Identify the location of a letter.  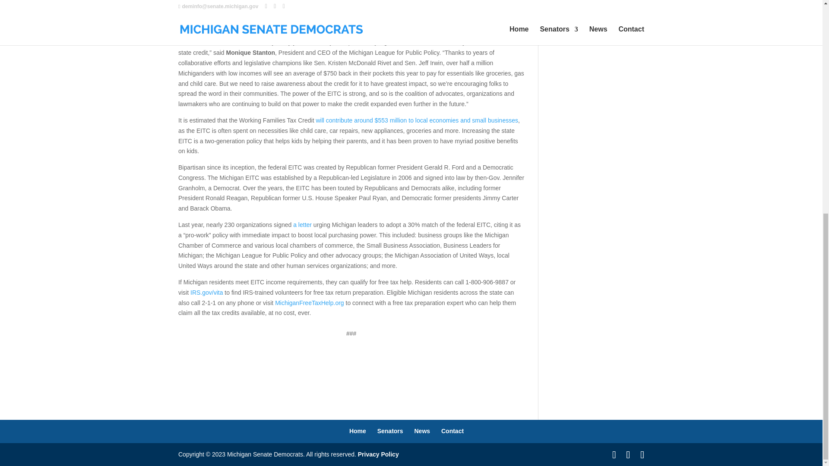
(302, 225).